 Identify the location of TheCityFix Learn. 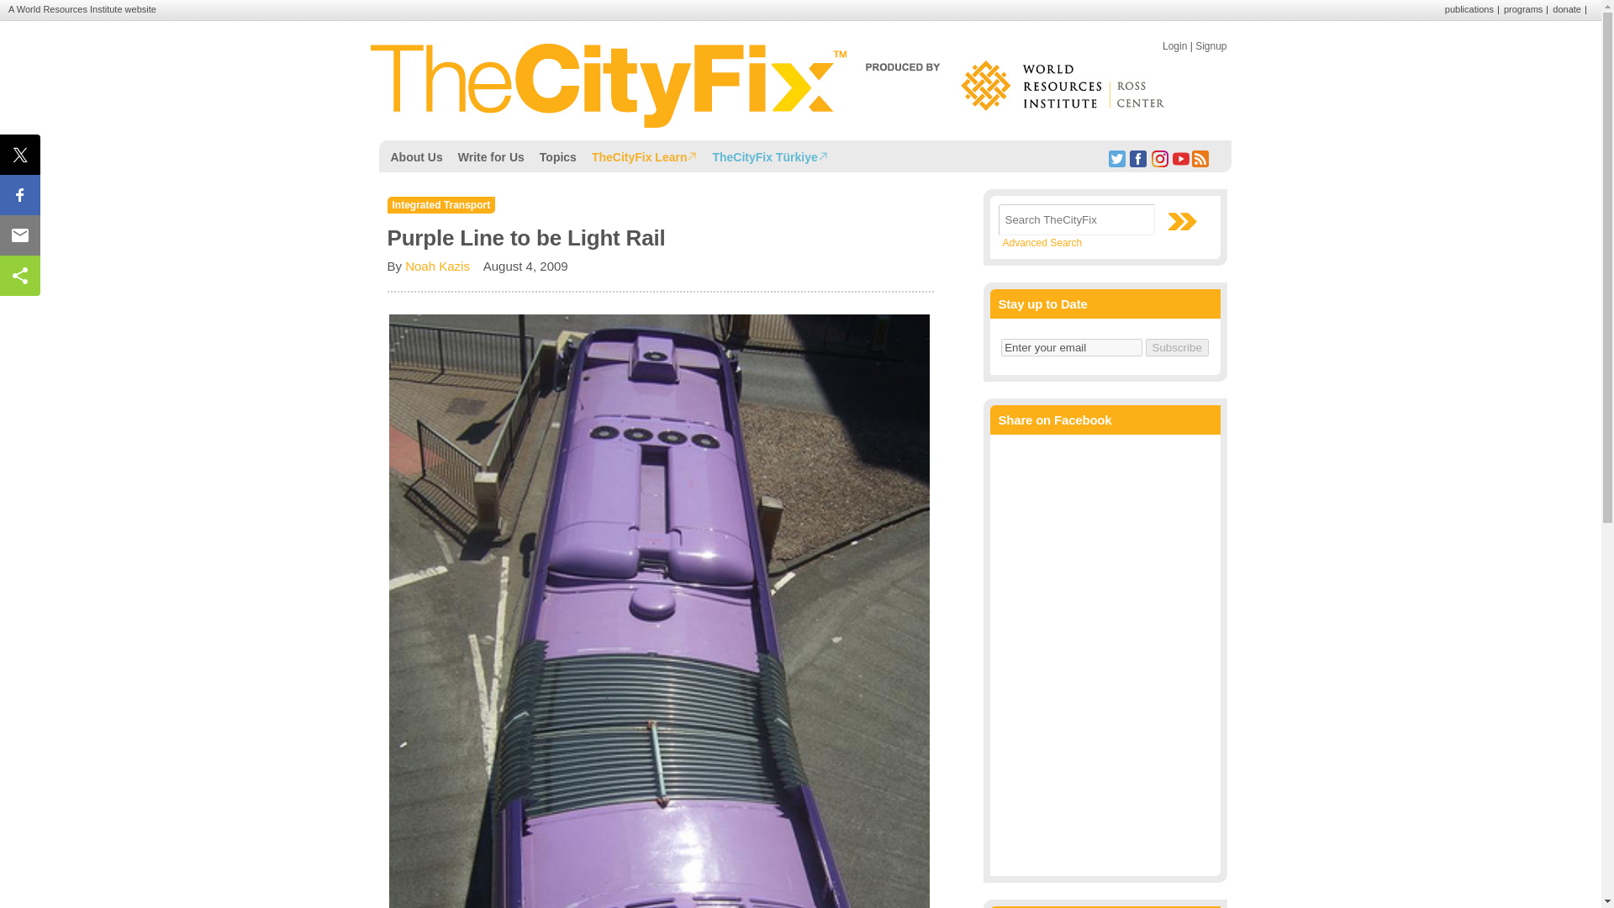
(645, 156).